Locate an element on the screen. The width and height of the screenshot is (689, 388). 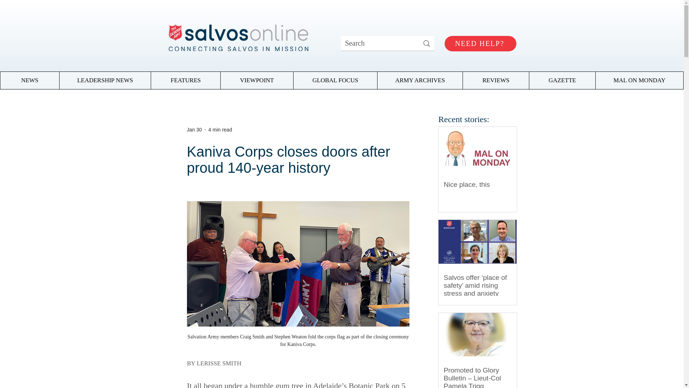
ARMY ARCHIVES is located at coordinates (420, 80).